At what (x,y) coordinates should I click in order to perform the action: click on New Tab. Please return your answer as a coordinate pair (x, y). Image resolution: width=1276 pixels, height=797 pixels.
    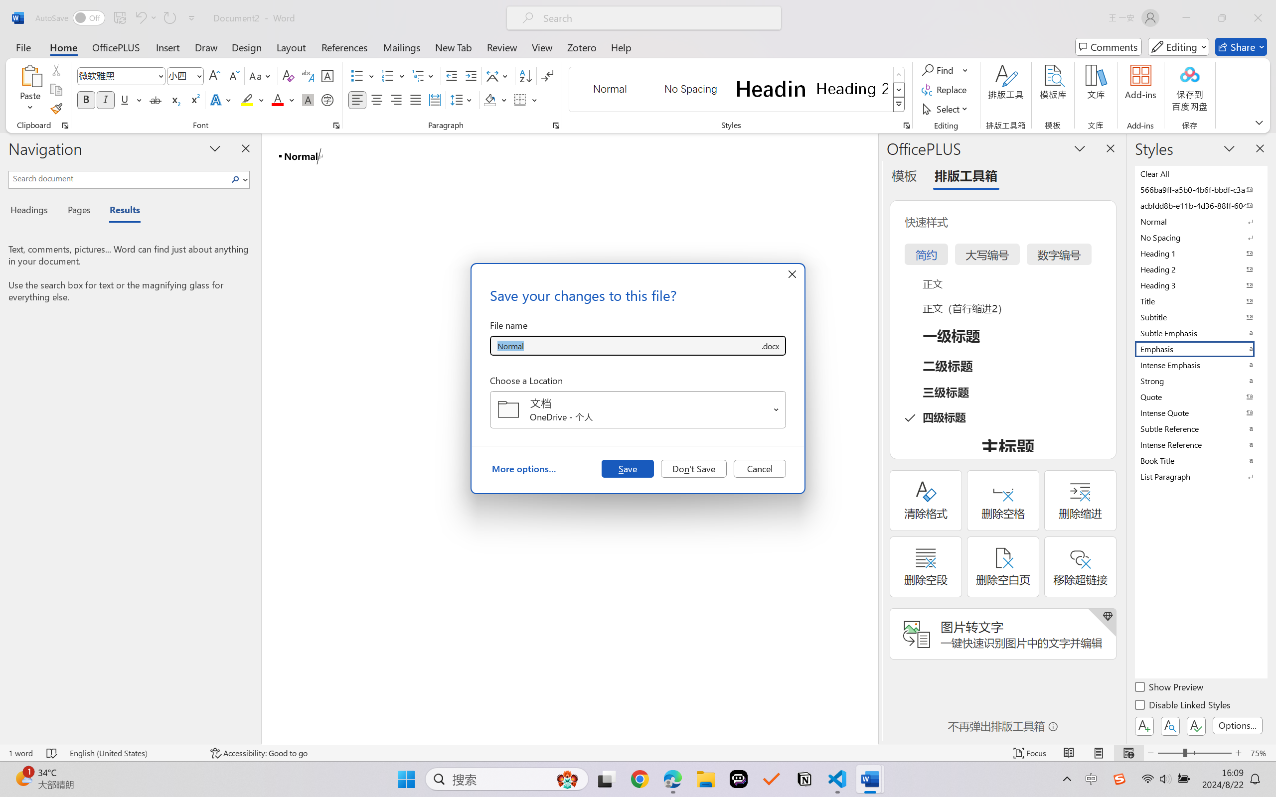
    Looking at the image, I should click on (454, 47).